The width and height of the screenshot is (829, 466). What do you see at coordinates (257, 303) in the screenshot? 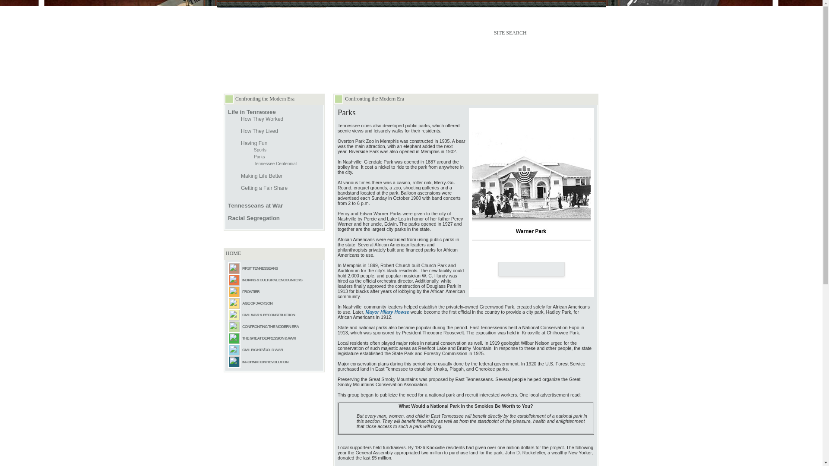
I see `AGE OF JACKSON` at bounding box center [257, 303].